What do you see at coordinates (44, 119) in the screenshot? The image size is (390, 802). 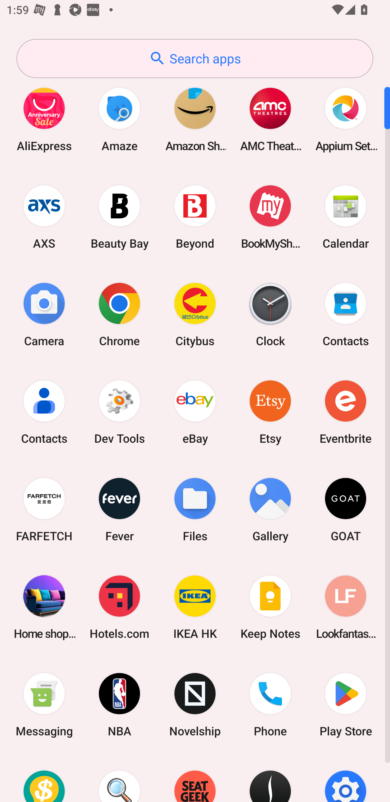 I see `AliExpress` at bounding box center [44, 119].